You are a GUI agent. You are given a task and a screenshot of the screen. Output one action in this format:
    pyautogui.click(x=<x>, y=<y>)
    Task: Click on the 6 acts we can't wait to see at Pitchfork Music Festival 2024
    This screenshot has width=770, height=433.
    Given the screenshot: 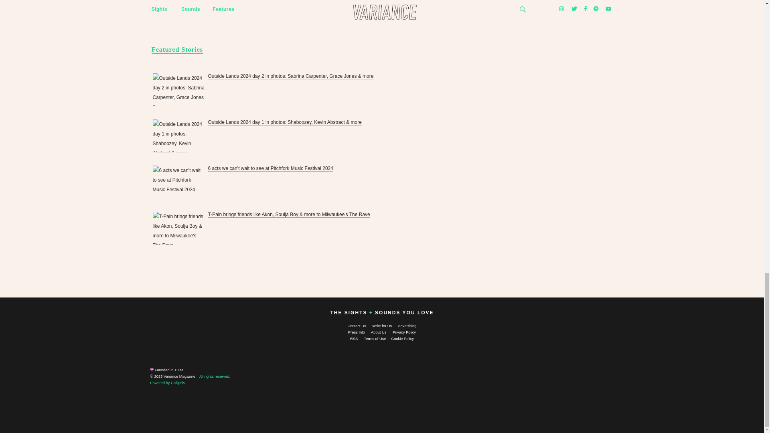 What is the action you would take?
    pyautogui.click(x=270, y=168)
    